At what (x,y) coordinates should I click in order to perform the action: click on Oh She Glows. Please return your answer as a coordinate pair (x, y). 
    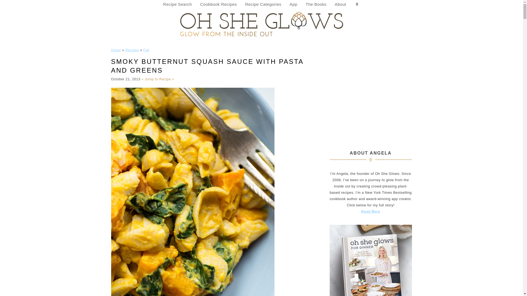
    Looking at the image, I should click on (261, 24).